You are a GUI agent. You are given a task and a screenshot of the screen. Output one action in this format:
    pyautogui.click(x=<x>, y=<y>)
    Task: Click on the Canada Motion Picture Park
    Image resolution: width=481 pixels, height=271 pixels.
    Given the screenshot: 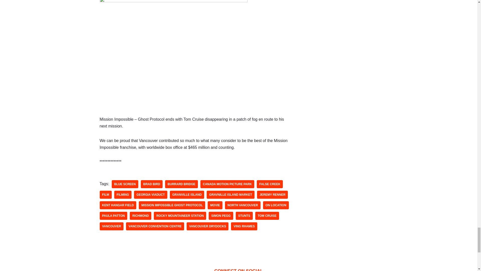 What is the action you would take?
    pyautogui.click(x=227, y=184)
    